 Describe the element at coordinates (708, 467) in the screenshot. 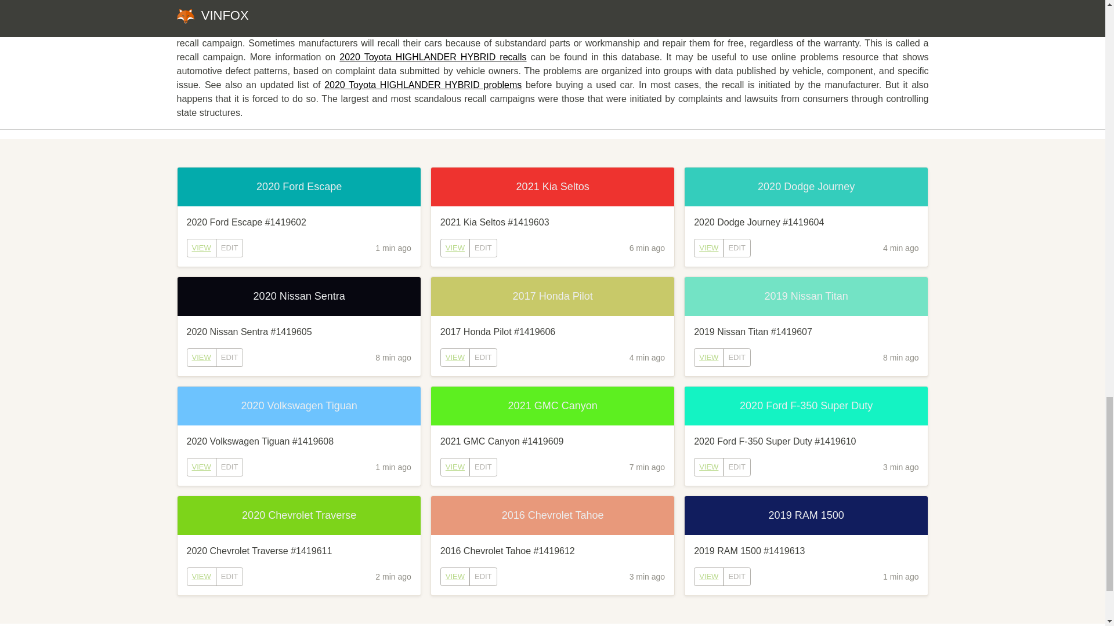

I see `VIEW` at that location.